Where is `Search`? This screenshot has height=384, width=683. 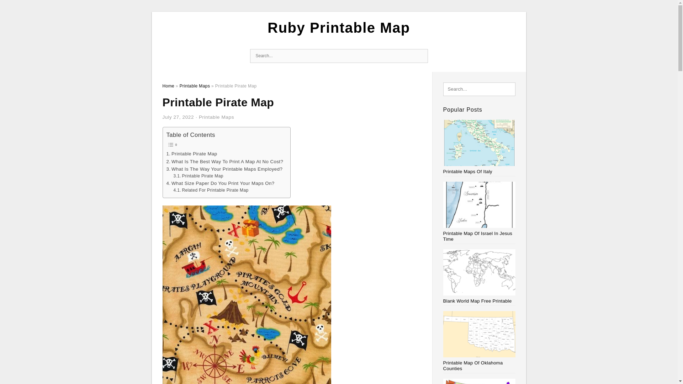
Search is located at coordinates (420, 56).